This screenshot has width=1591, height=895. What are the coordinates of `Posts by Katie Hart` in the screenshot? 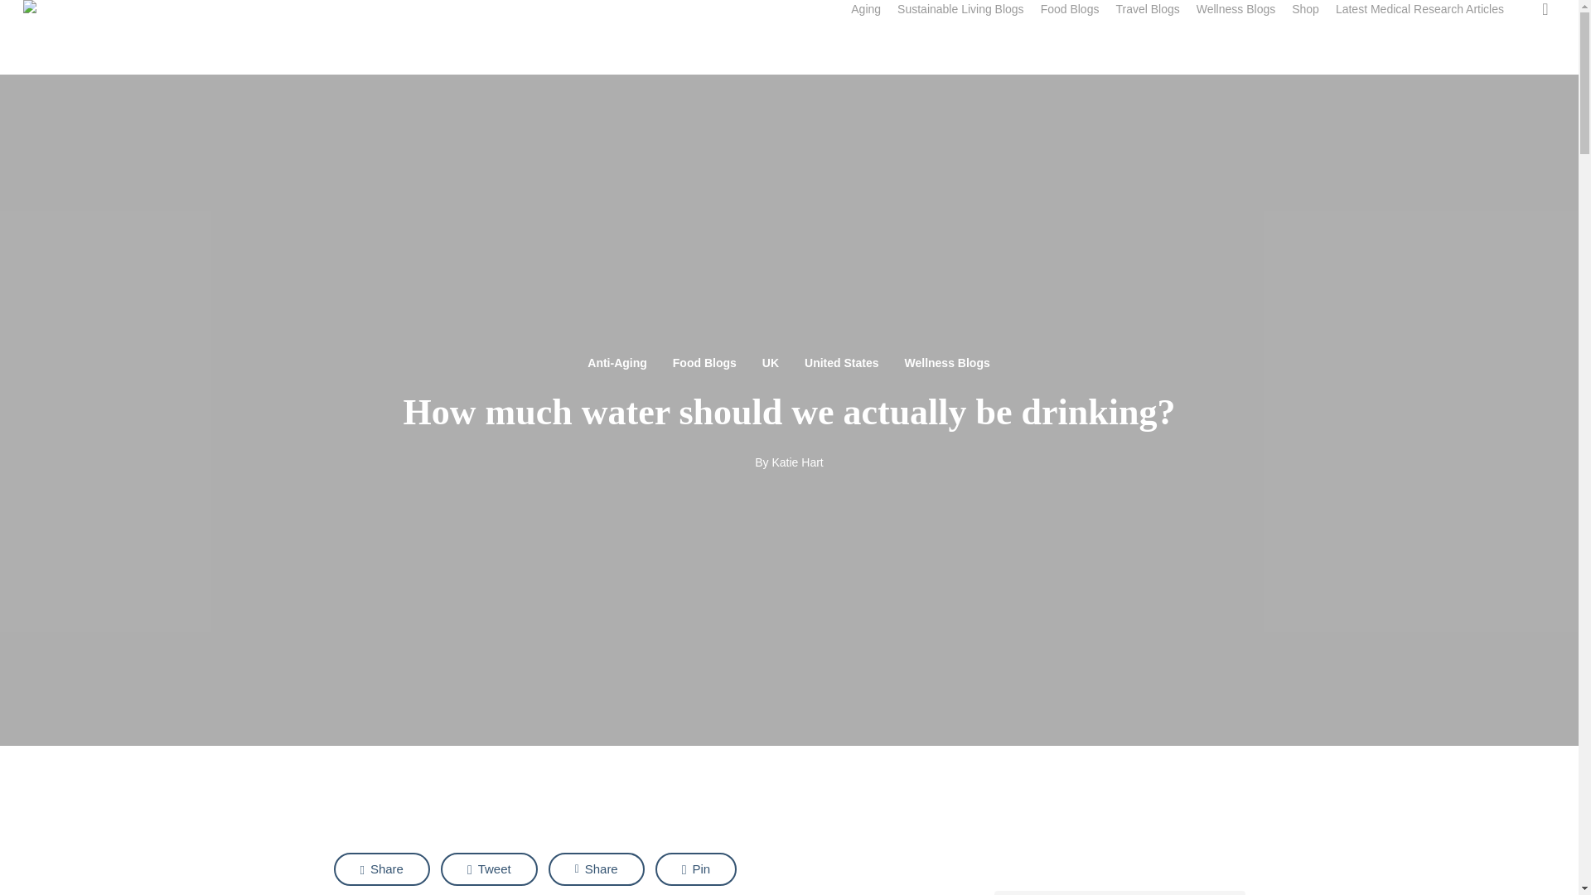 It's located at (797, 462).